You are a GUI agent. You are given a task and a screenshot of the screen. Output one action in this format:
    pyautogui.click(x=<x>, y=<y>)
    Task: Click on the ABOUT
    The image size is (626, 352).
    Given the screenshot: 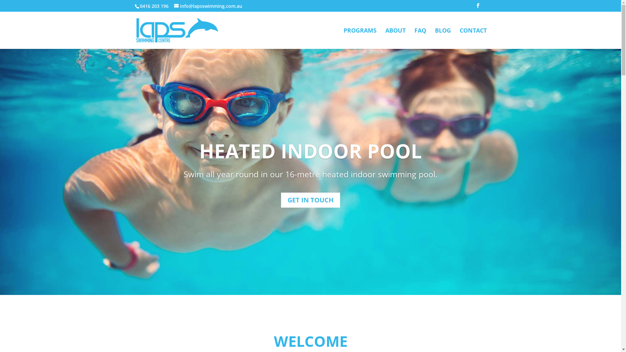 What is the action you would take?
    pyautogui.click(x=395, y=38)
    